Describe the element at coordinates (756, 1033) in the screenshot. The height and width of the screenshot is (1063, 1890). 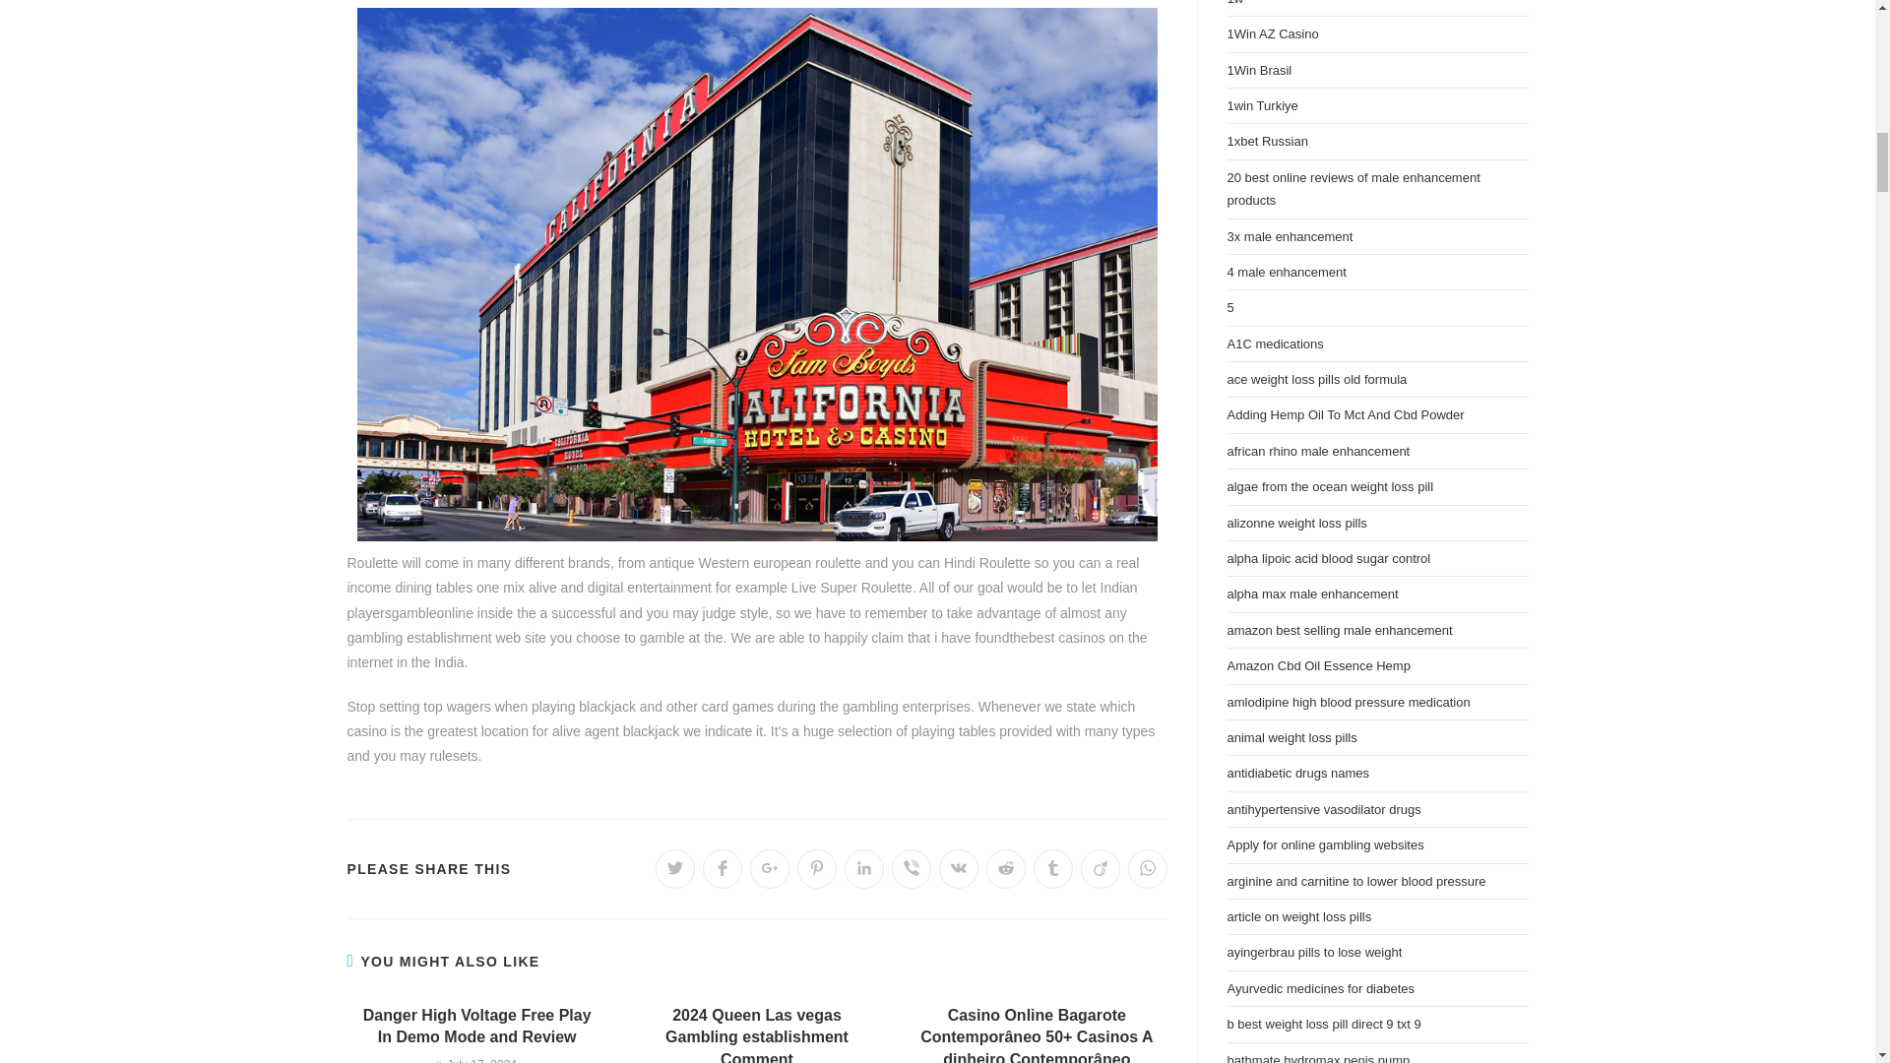
I see `2024 Queen Las vegas Gambling establishment Comment` at that location.